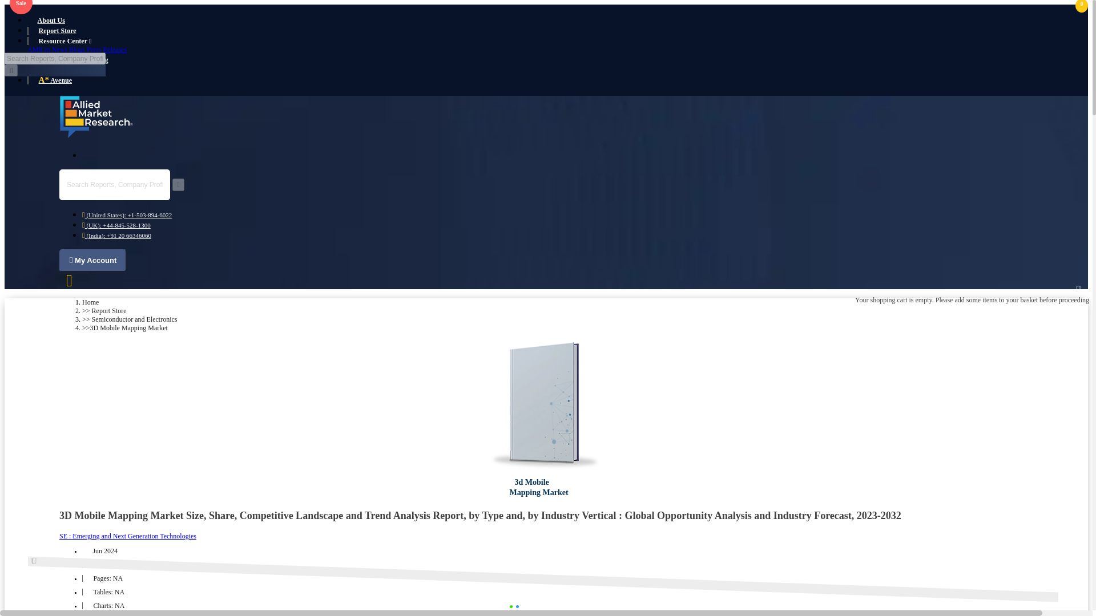  What do you see at coordinates (51, 21) in the screenshot?
I see `About Us` at bounding box center [51, 21].